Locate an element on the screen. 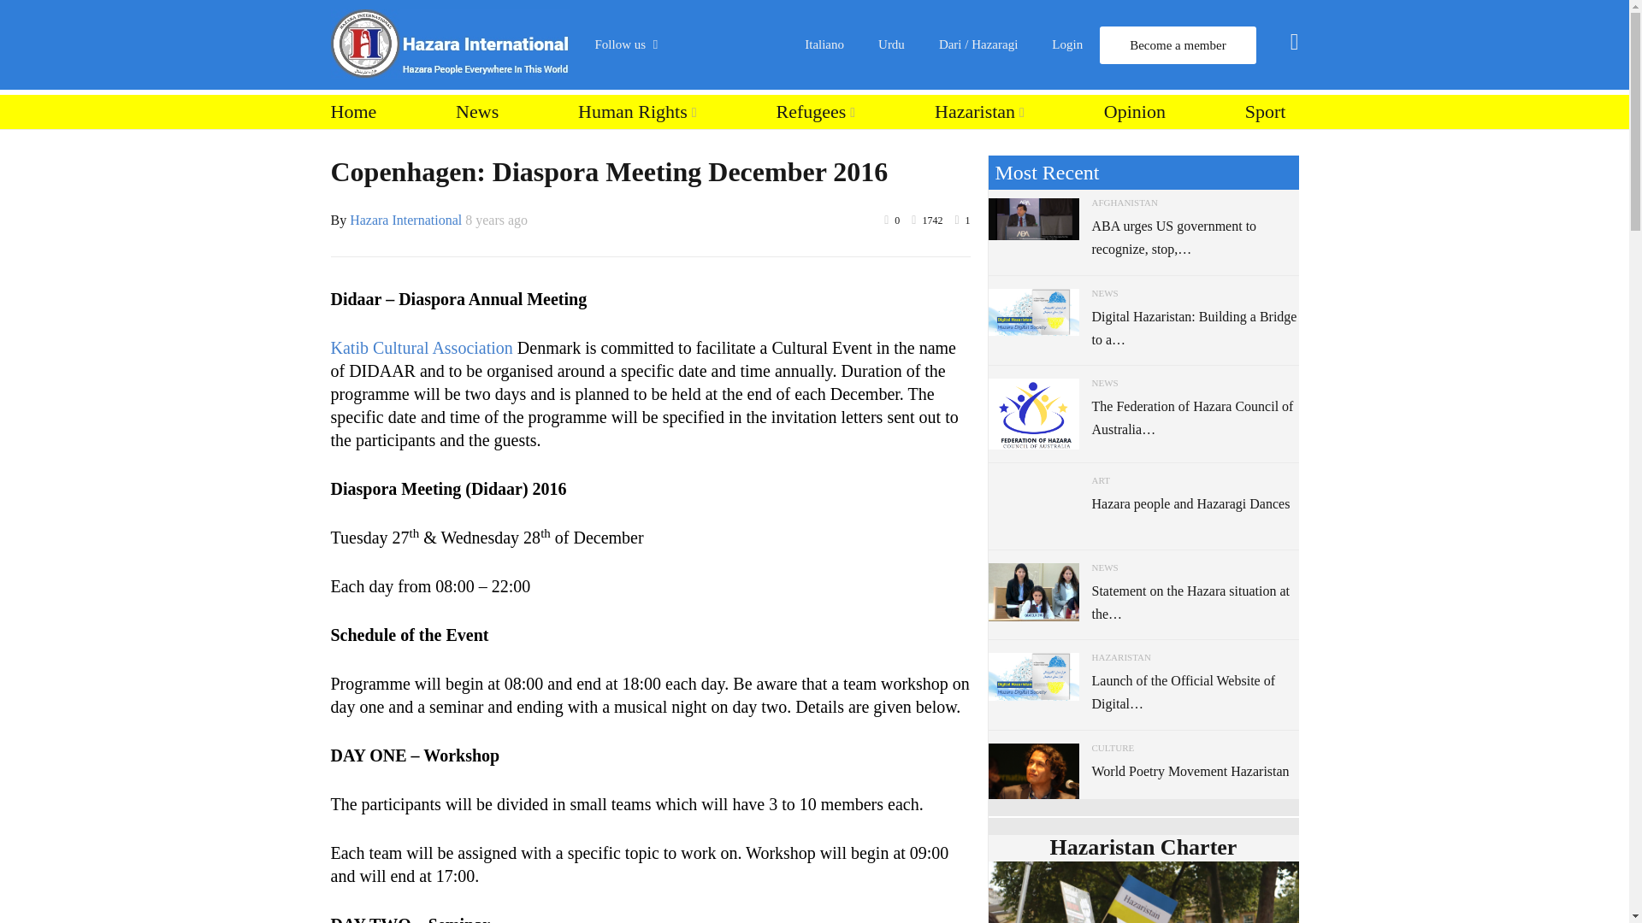 The image size is (1642, 923). Follow us on Facebook is located at coordinates (693, 111).